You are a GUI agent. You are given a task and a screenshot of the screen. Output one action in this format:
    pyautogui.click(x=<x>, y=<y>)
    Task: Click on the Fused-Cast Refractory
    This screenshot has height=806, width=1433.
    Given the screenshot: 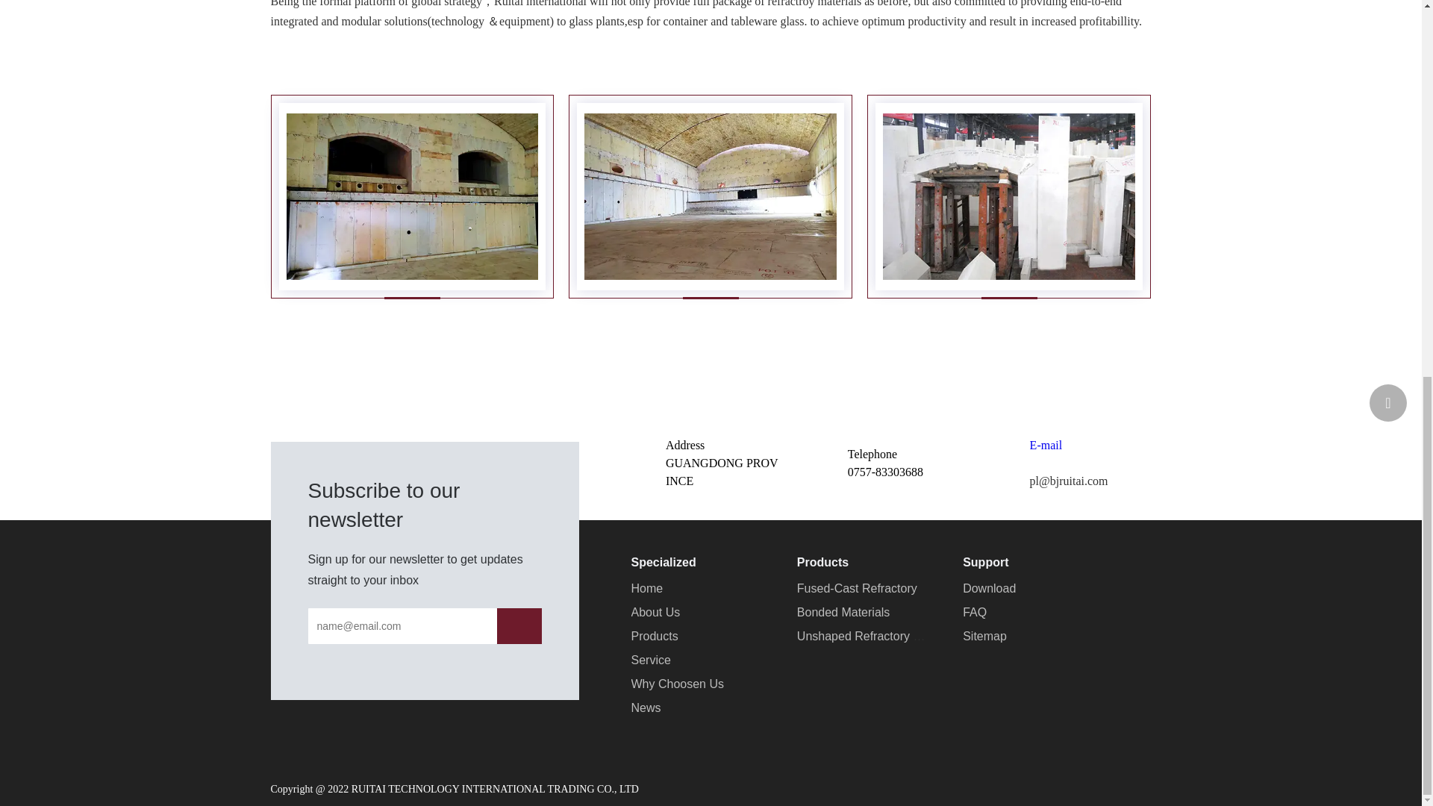 What is the action you would take?
    pyautogui.click(x=857, y=588)
    